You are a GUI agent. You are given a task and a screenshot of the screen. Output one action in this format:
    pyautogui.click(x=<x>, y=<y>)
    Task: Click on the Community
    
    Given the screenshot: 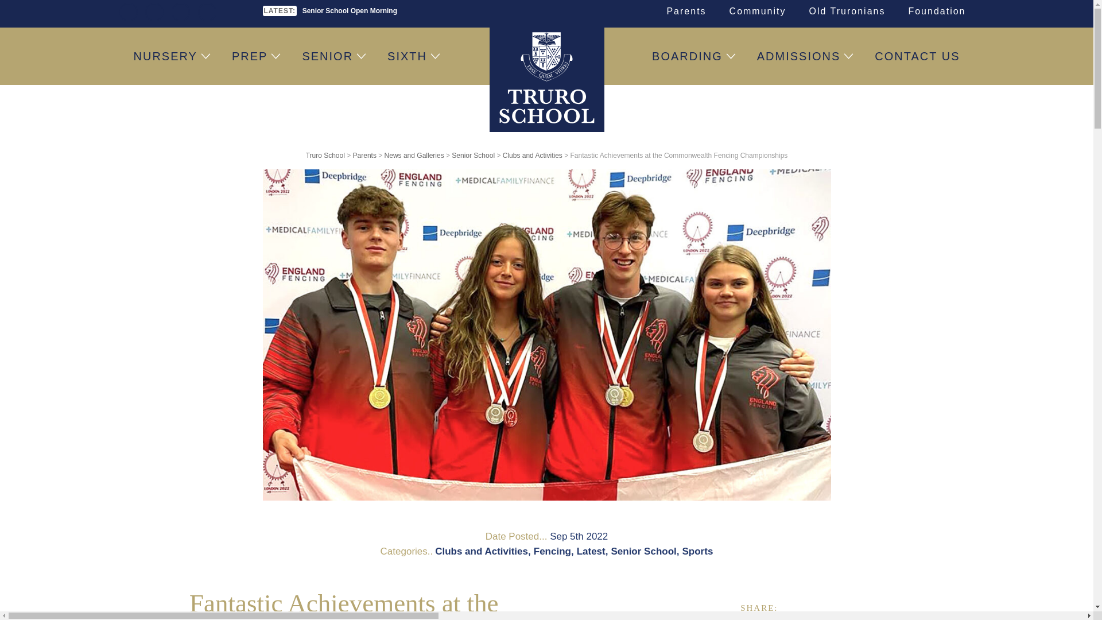 What is the action you would take?
    pyautogui.click(x=758, y=11)
    